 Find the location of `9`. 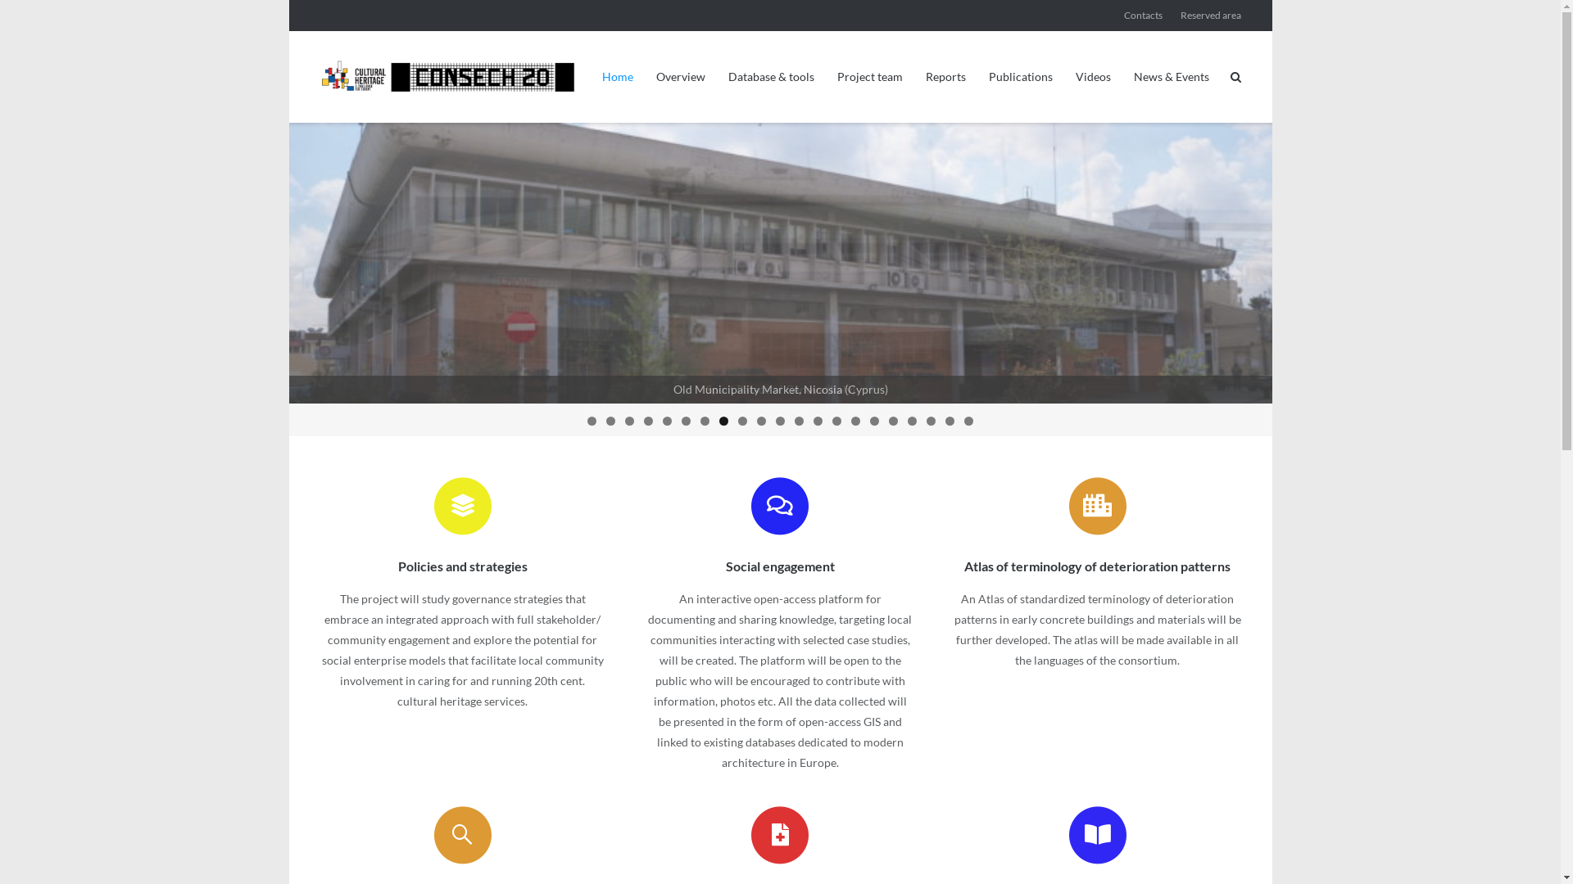

9 is located at coordinates (742, 421).